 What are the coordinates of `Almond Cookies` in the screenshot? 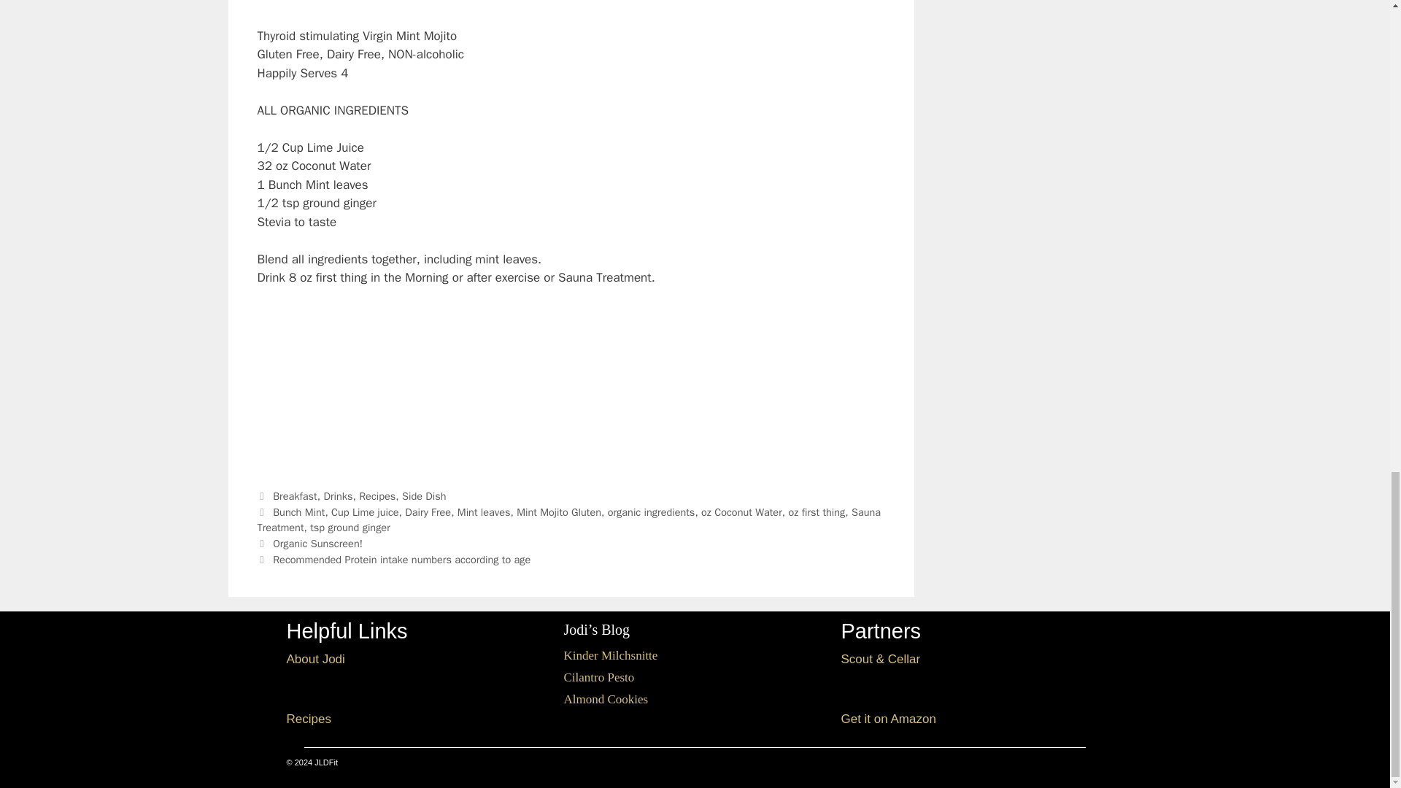 It's located at (605, 699).